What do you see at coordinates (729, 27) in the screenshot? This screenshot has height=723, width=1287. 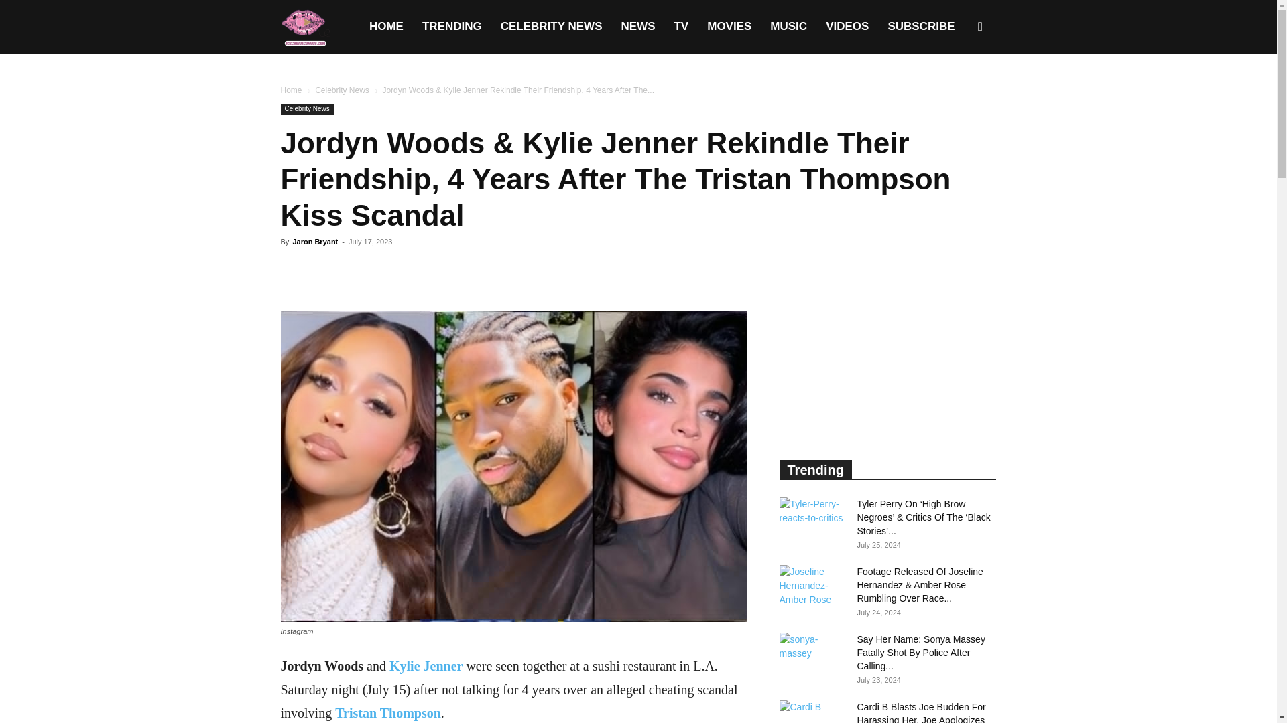 I see `MOVIES` at bounding box center [729, 27].